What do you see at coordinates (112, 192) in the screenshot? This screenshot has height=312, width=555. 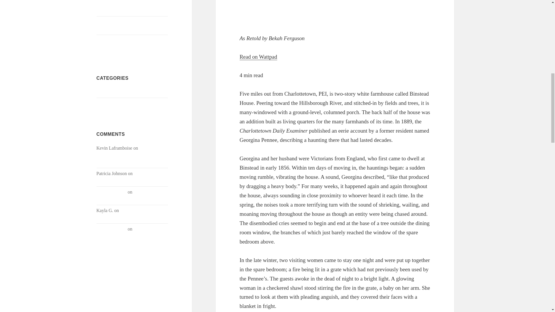 I see `Bekah Ferguson` at bounding box center [112, 192].